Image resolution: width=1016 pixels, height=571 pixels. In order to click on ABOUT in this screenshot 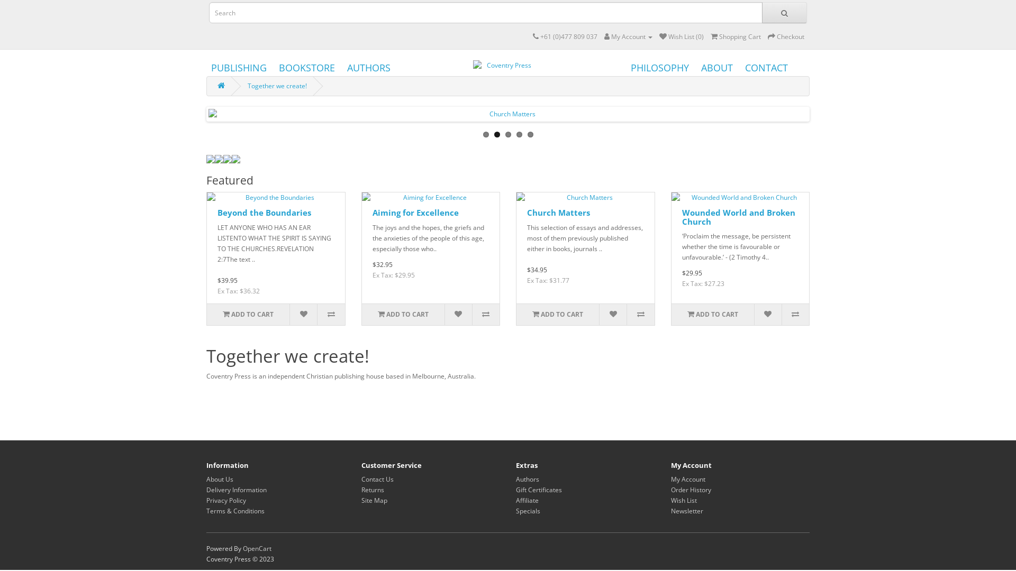, I will do `click(717, 69)`.